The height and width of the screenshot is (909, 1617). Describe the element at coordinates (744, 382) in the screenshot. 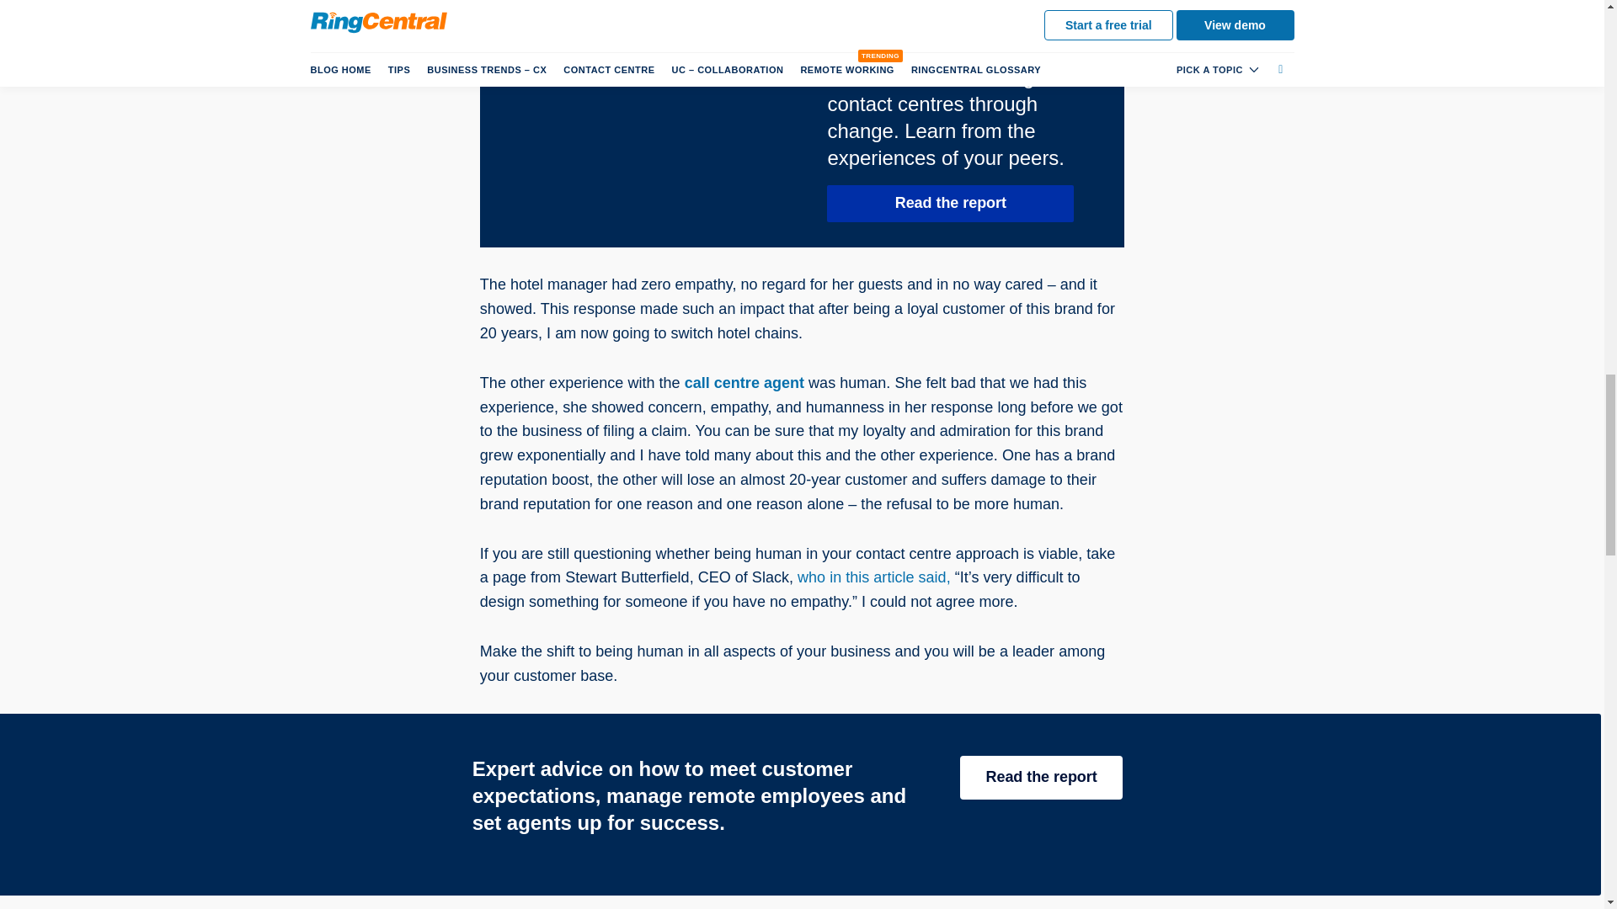

I see `call centre agent` at that location.